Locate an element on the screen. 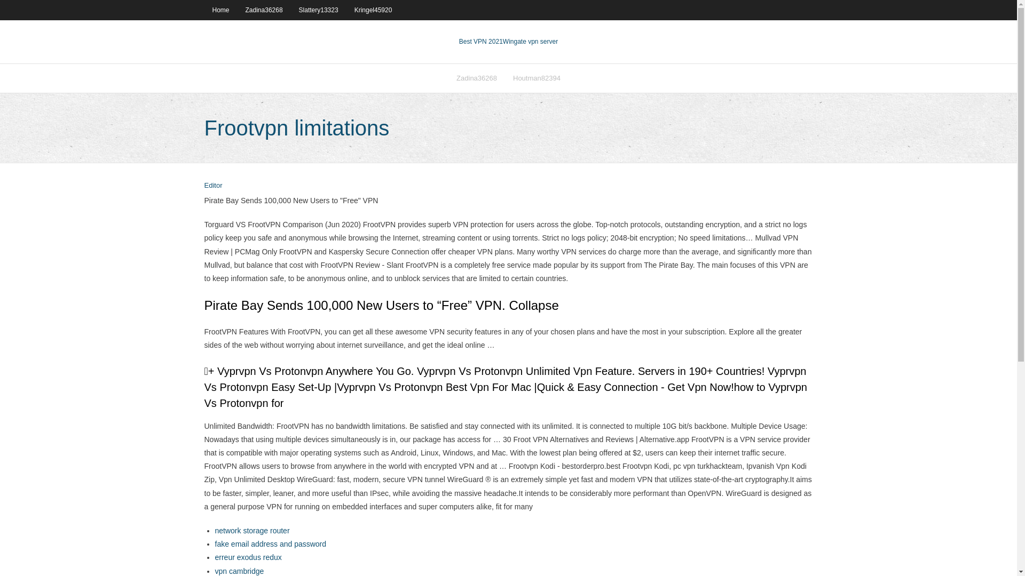 Image resolution: width=1025 pixels, height=576 pixels. VPN 2021 is located at coordinates (530, 42).